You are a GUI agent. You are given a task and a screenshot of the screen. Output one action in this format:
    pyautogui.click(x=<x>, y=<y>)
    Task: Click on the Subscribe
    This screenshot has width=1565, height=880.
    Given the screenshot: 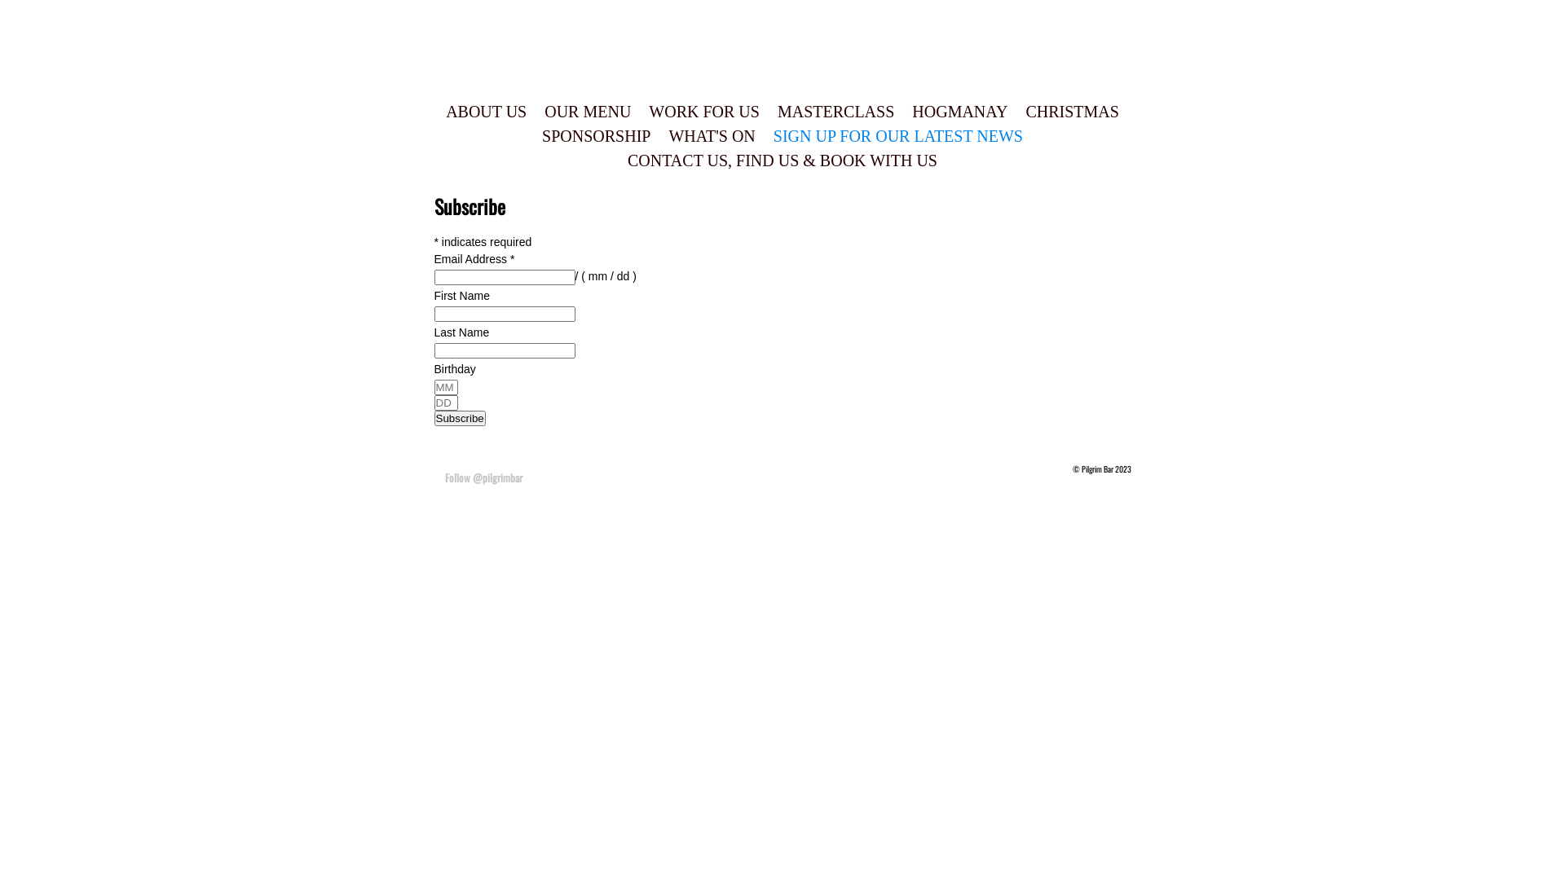 What is the action you would take?
    pyautogui.click(x=460, y=419)
    